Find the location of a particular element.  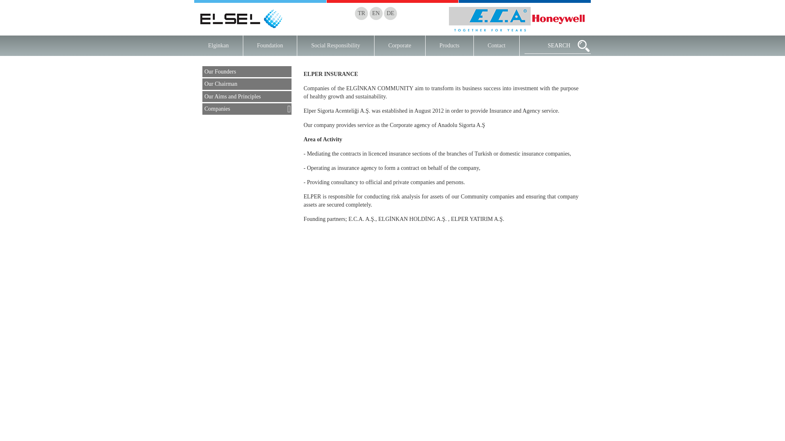

EN is located at coordinates (376, 13).